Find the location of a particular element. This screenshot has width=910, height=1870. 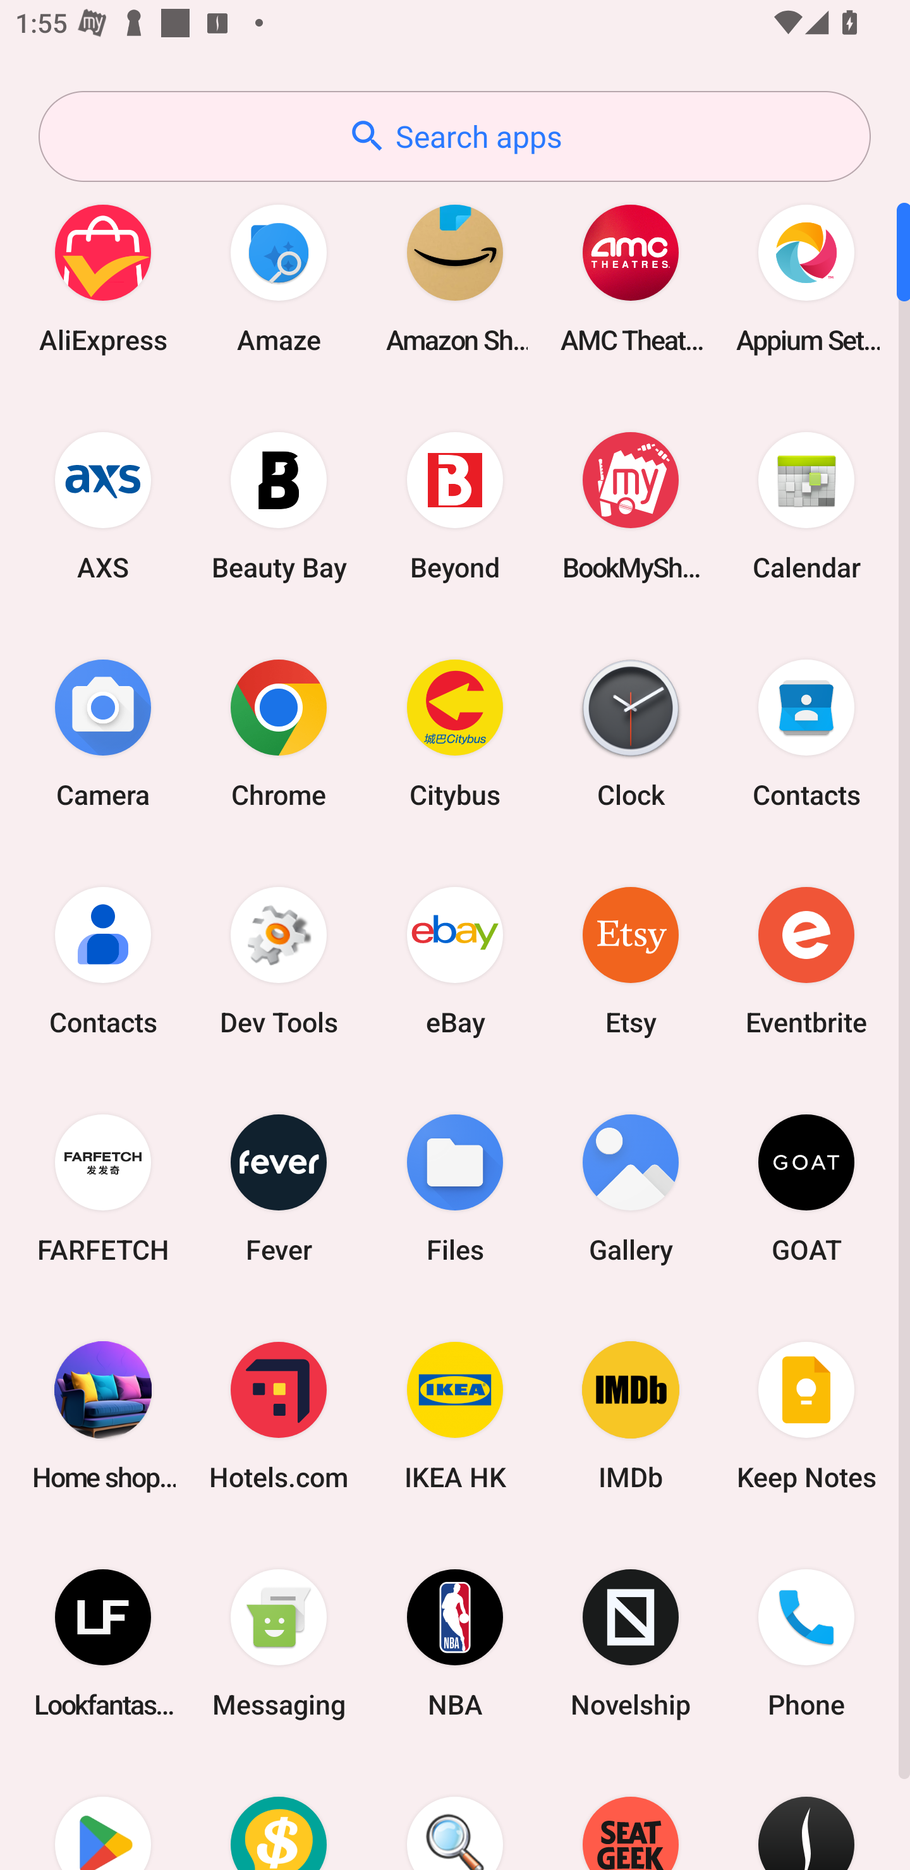

IMDb is located at coordinates (631, 1415).